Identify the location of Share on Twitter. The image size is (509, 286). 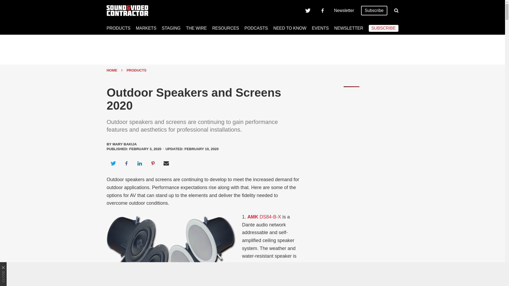
(113, 163).